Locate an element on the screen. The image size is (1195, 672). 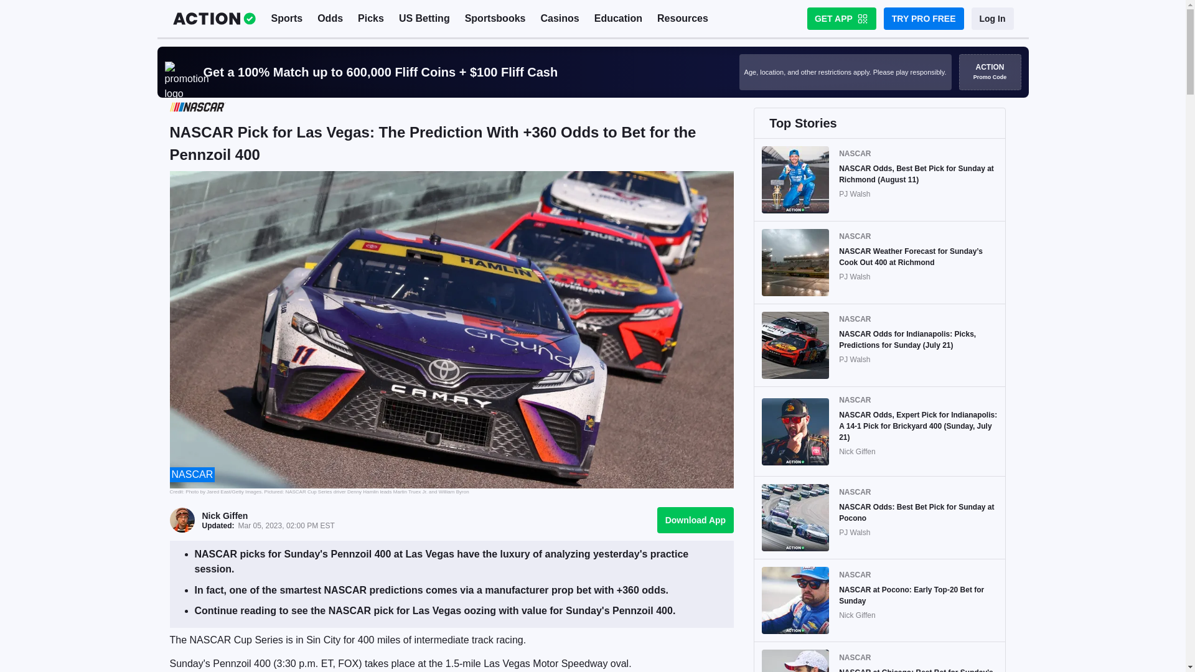
Sportsbooks is located at coordinates (495, 19).